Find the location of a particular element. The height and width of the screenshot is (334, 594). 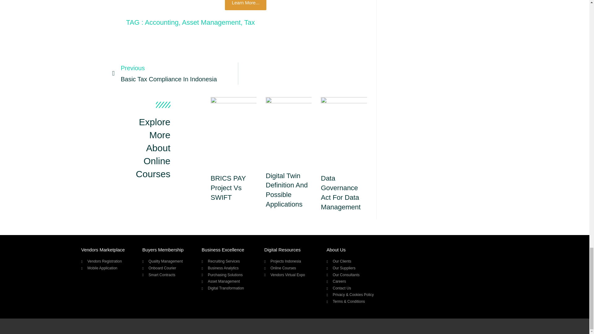

BRICS PAY Project Vs SWIFT is located at coordinates (246, 5).